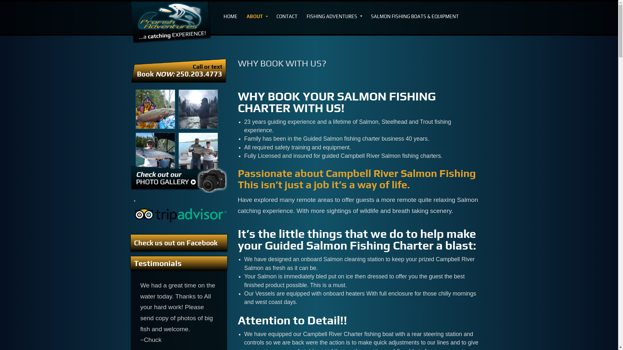  Describe the element at coordinates (230, 17) in the screenshot. I see `HOME` at that location.